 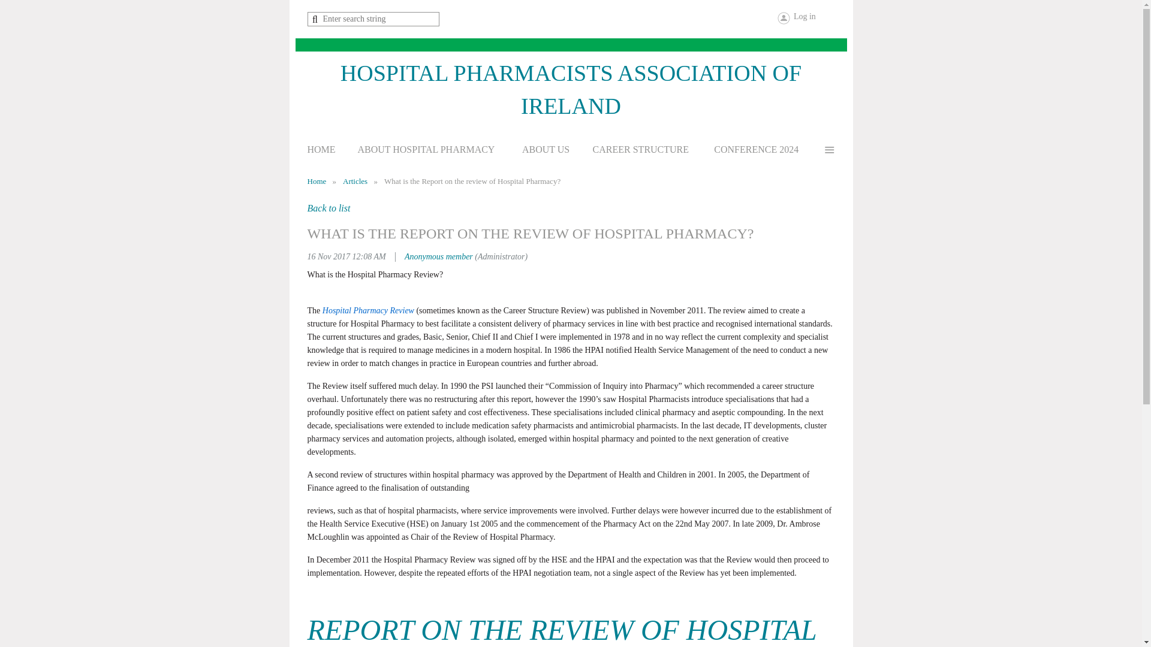 What do you see at coordinates (355, 181) in the screenshot?
I see `Articles` at bounding box center [355, 181].